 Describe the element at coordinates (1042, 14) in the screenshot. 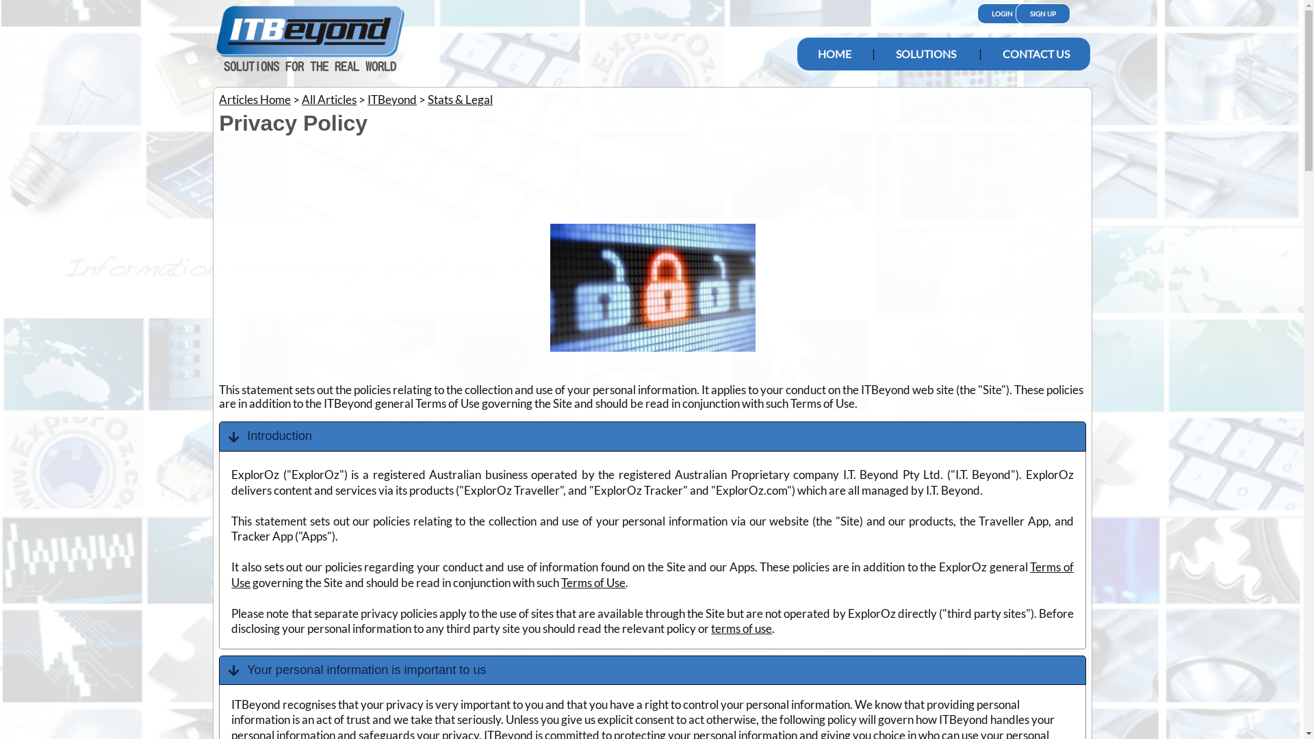

I see `SIGN UP` at that location.